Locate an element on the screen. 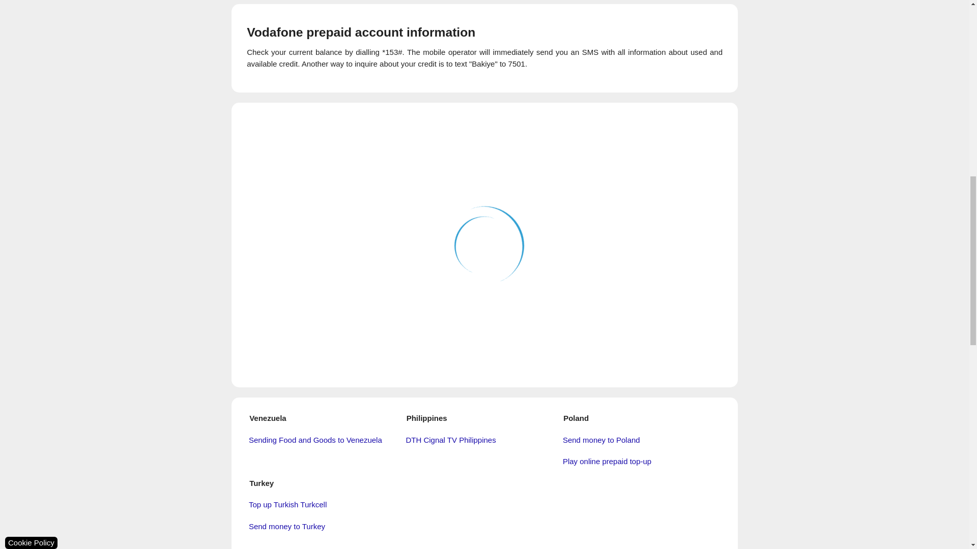 The height and width of the screenshot is (549, 977). Send money to Turkey is located at coordinates (329, 527).